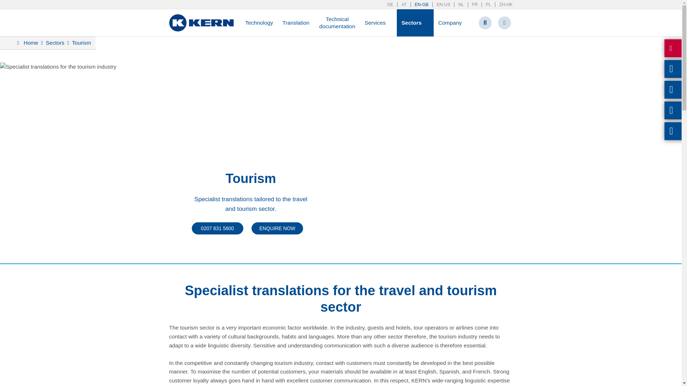  What do you see at coordinates (484, 5) in the screenshot?
I see `PL` at bounding box center [484, 5].